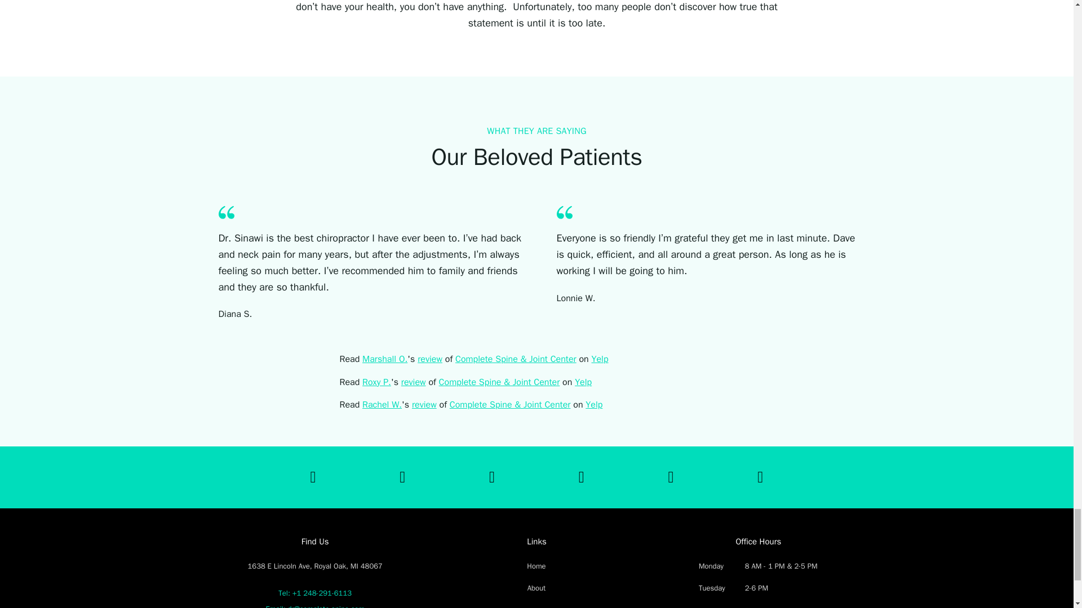 The height and width of the screenshot is (608, 1082). Describe the element at coordinates (583, 382) in the screenshot. I see `Yelp` at that location.